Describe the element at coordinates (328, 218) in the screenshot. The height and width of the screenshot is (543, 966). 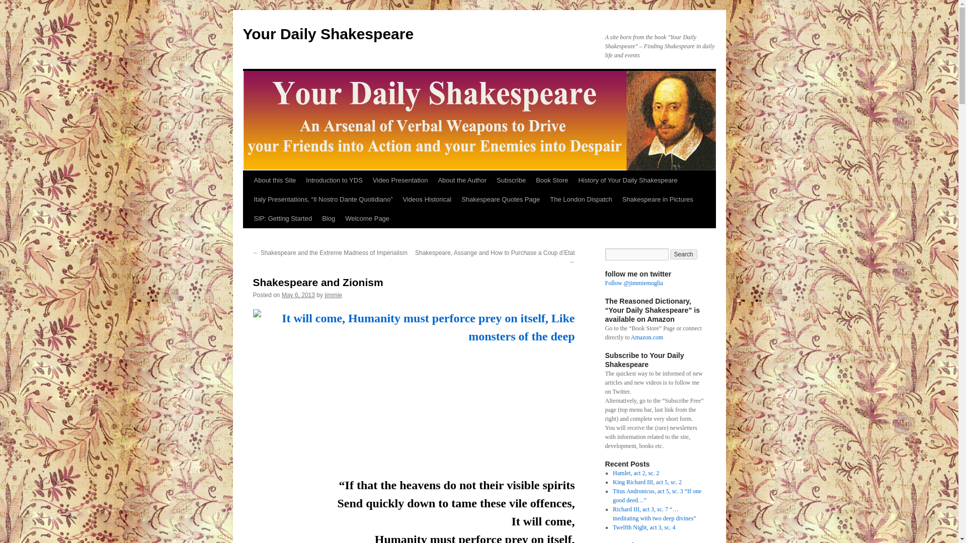
I see `Blog` at that location.